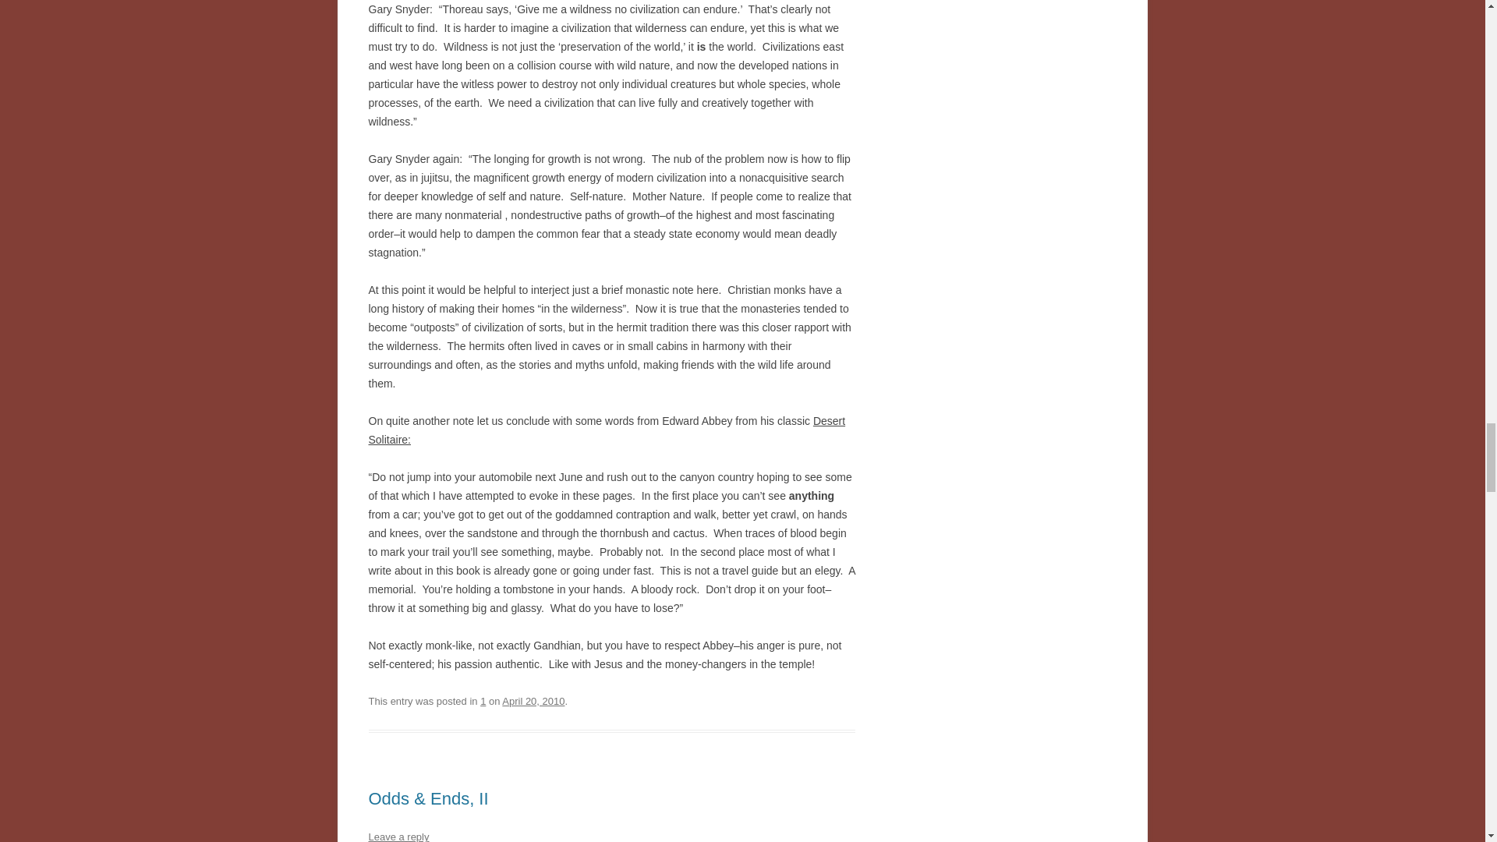 The image size is (1497, 842). I want to click on April 20, 2010, so click(533, 702).